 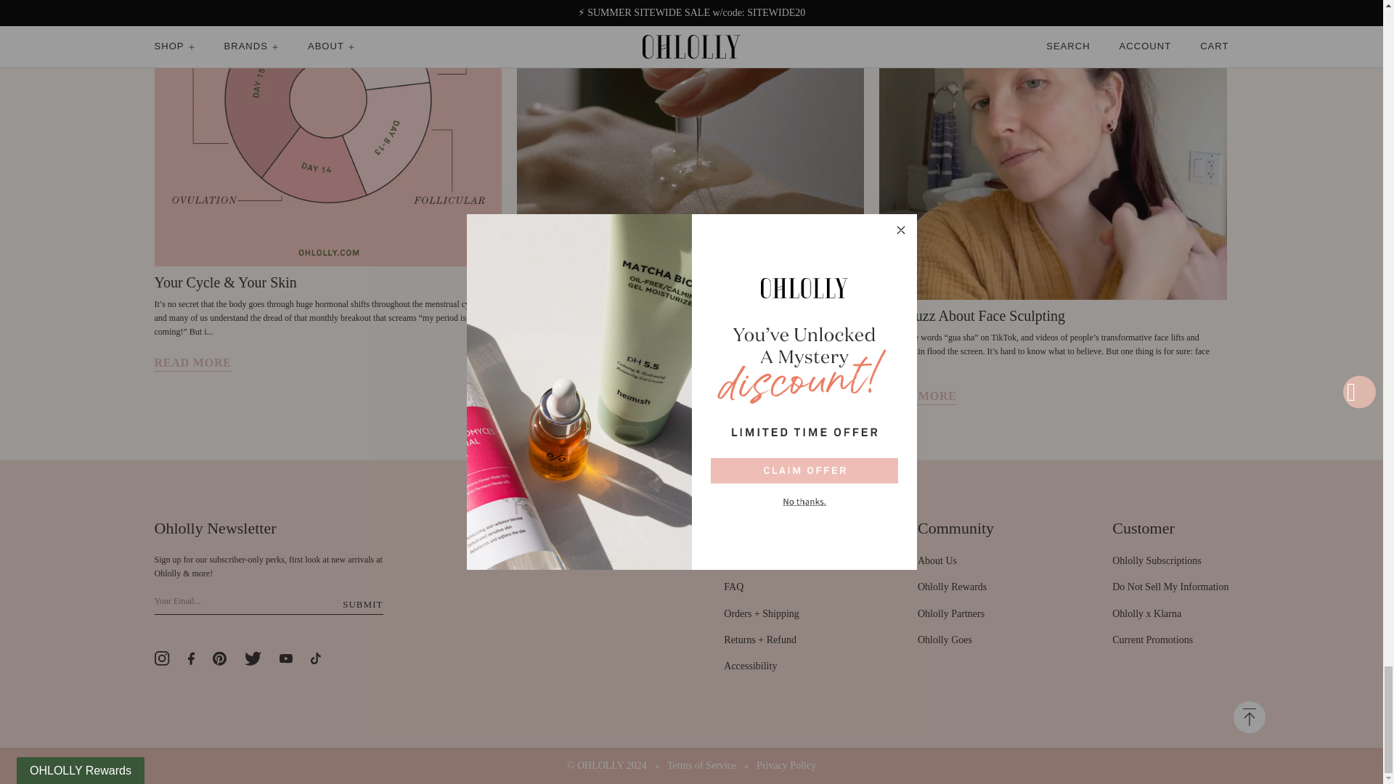 What do you see at coordinates (362, 604) in the screenshot?
I see `Register` at bounding box center [362, 604].